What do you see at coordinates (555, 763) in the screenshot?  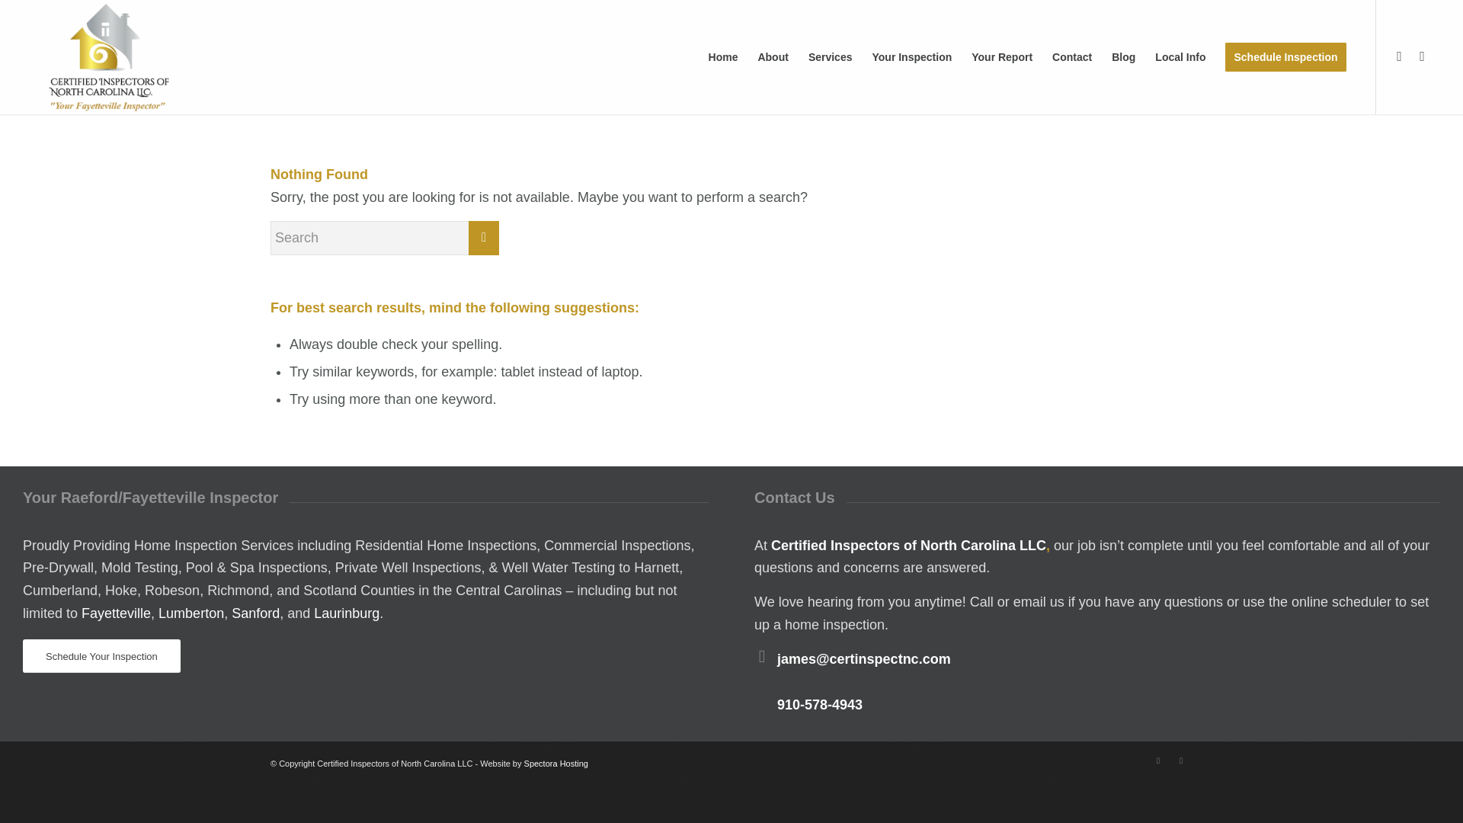 I see `Spectora Hosting` at bounding box center [555, 763].